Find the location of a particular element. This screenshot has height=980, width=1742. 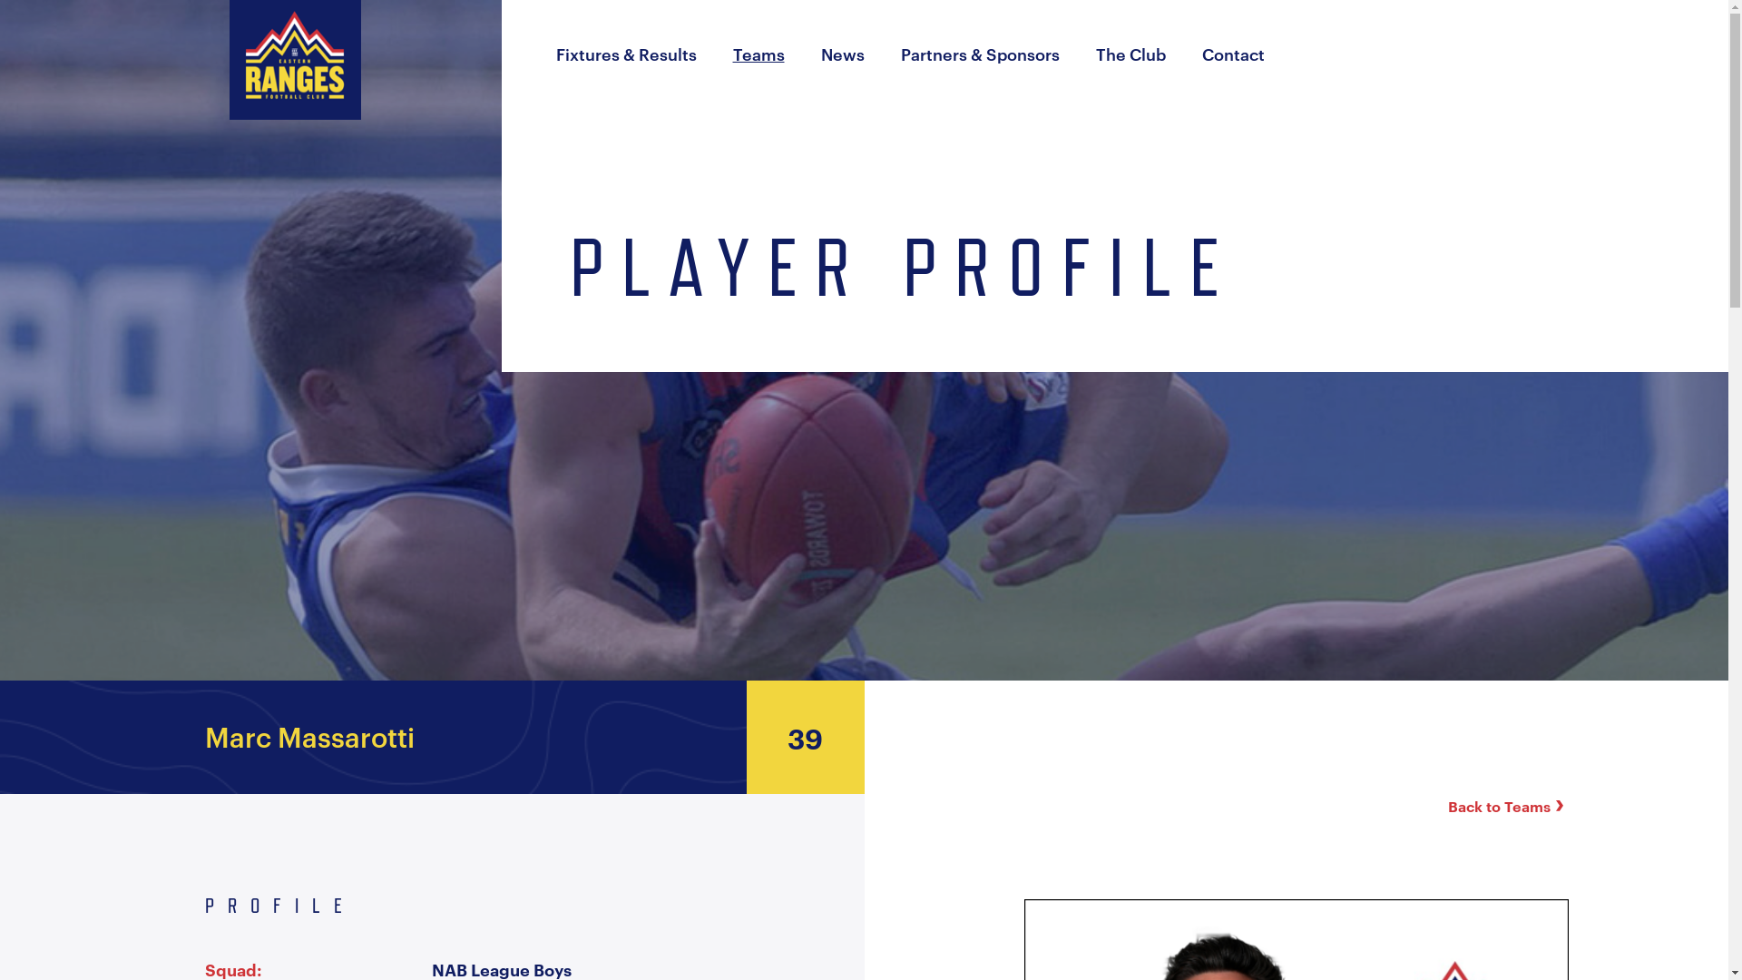

Partners & Sponsors is located at coordinates (980, 53).